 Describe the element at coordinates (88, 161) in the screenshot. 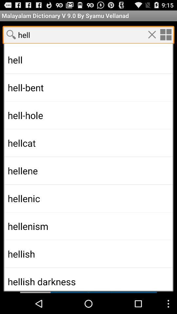

I see `results` at that location.